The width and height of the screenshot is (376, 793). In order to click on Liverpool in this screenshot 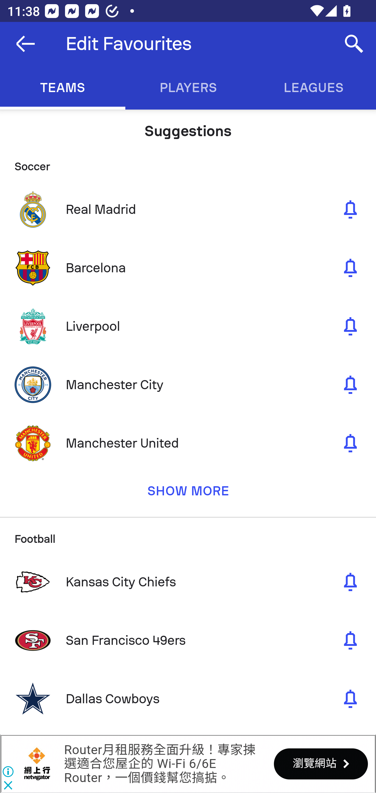, I will do `click(188, 326)`.